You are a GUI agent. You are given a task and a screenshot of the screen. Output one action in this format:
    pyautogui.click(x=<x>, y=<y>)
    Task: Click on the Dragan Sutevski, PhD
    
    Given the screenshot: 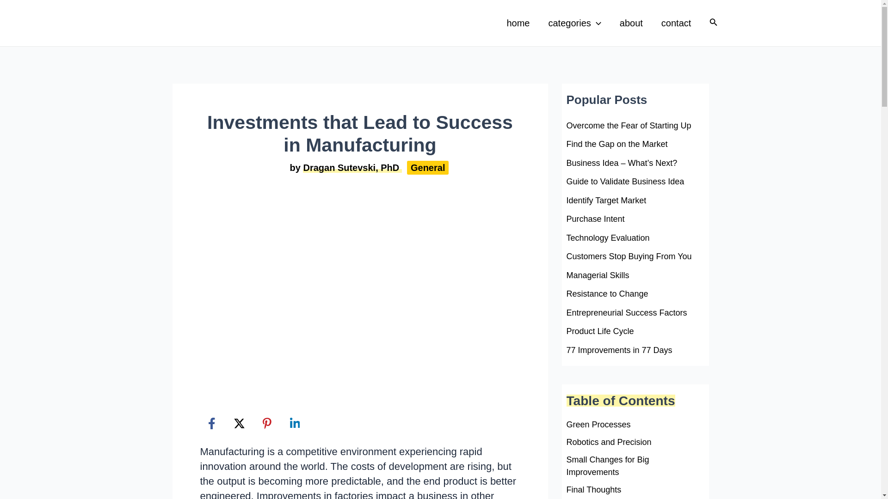 What is the action you would take?
    pyautogui.click(x=351, y=167)
    